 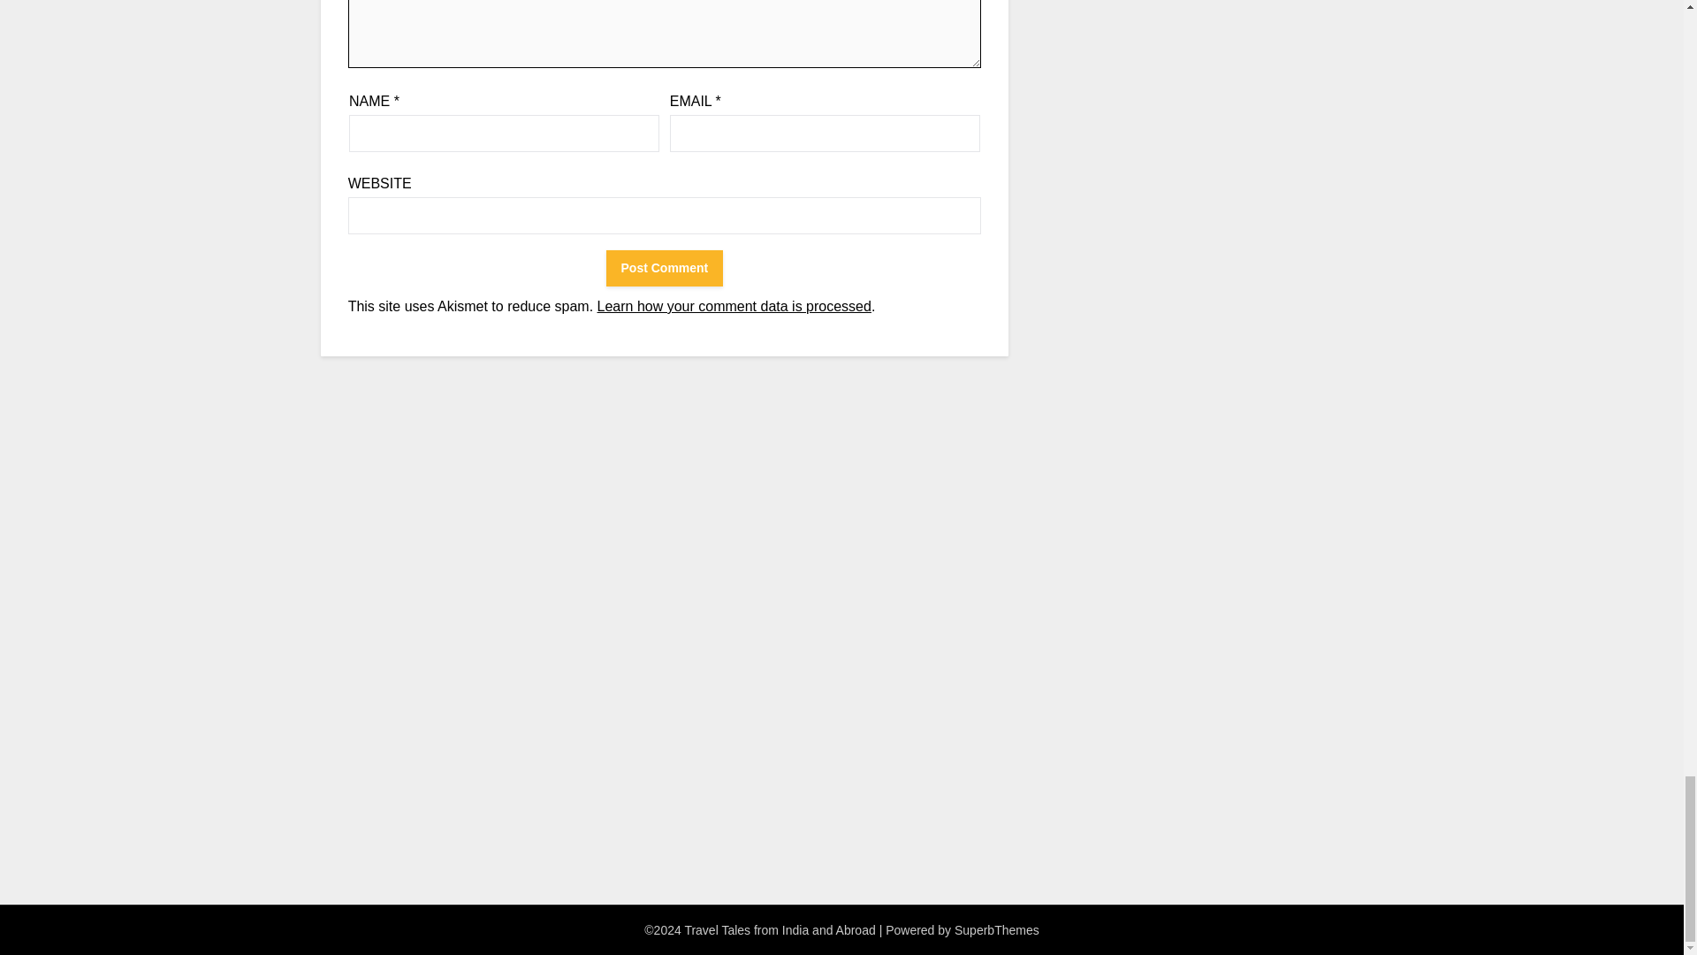 What do you see at coordinates (665, 268) in the screenshot?
I see `Post Comment` at bounding box center [665, 268].